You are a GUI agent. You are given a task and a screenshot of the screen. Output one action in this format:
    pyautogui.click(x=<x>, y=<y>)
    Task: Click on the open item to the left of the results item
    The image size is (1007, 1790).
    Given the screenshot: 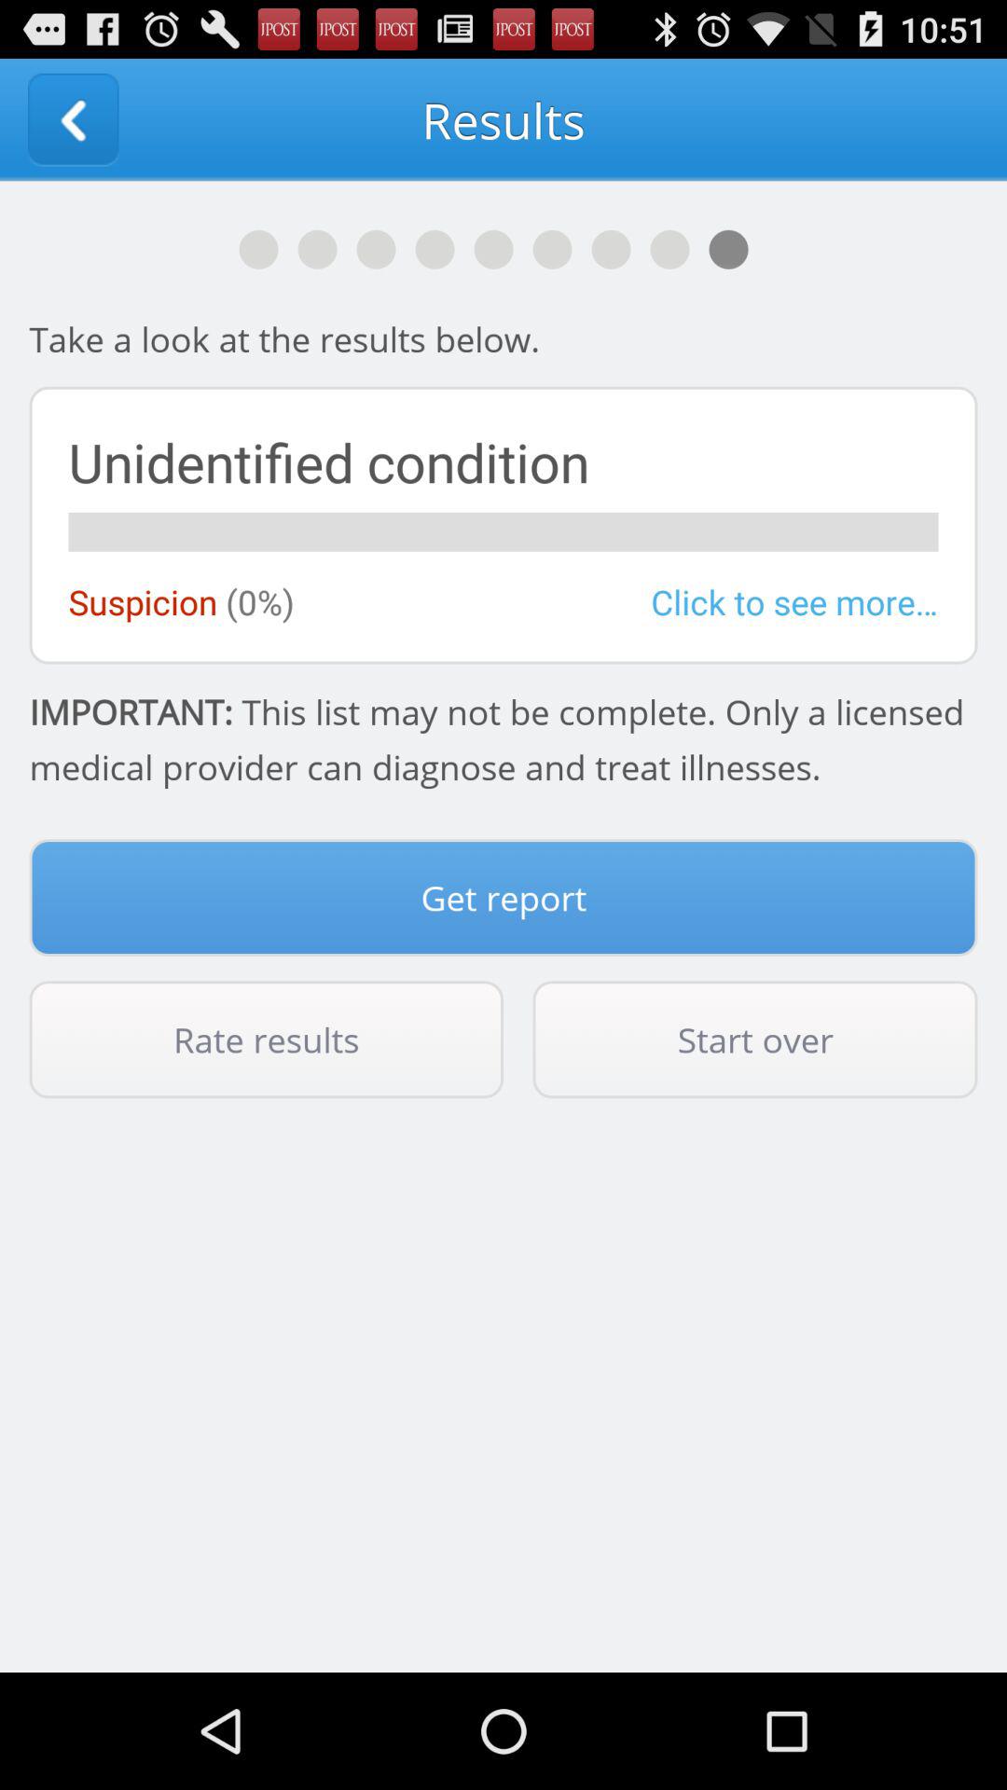 What is the action you would take?
    pyautogui.click(x=73, y=119)
    